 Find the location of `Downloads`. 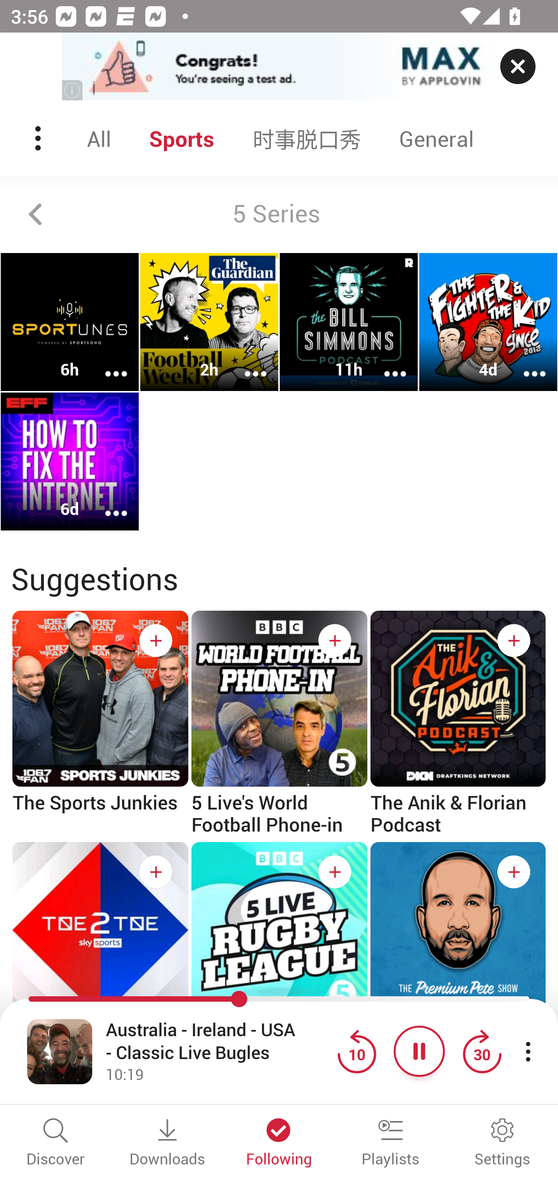

Downloads is located at coordinates (167, 1143).